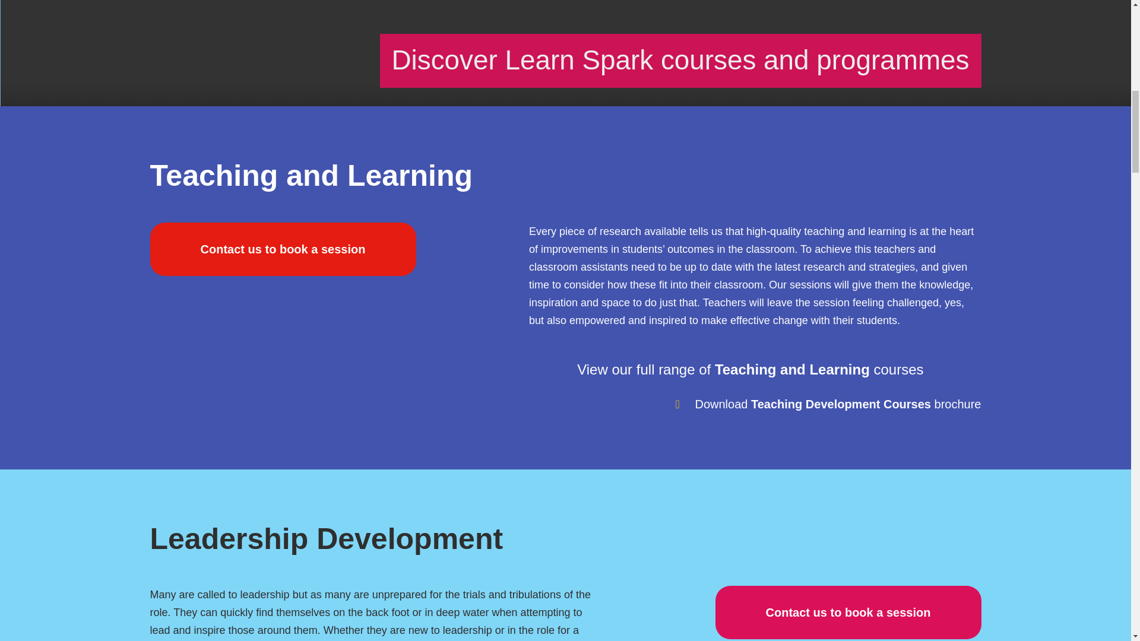 This screenshot has width=1140, height=641. Describe the element at coordinates (847, 613) in the screenshot. I see `Contact us to book a session` at that location.